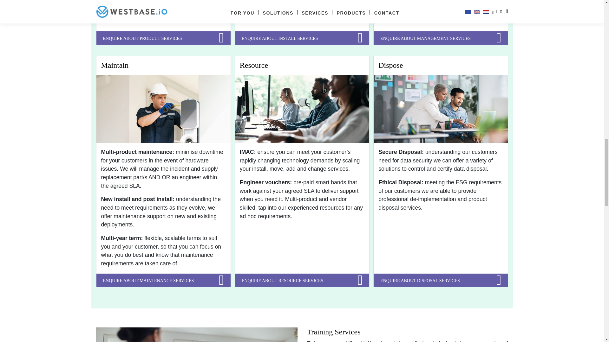  Describe the element at coordinates (441, 109) in the screenshot. I see `Disposal Services` at that location.